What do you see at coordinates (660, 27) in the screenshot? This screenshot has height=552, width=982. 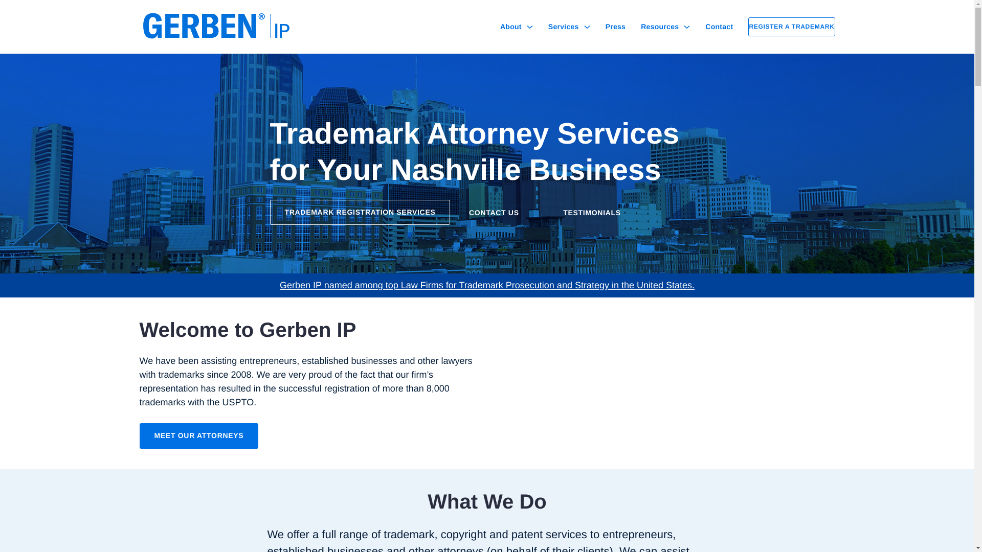 I see `Resources` at bounding box center [660, 27].